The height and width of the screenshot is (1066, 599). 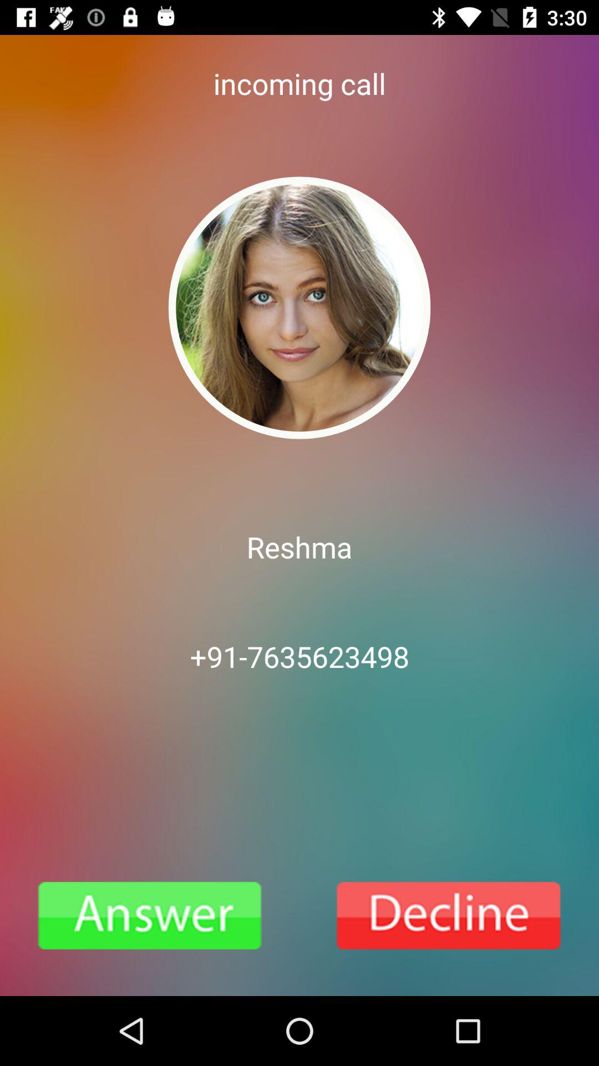 What do you see at coordinates (150, 916) in the screenshot?
I see `pickup a call` at bounding box center [150, 916].